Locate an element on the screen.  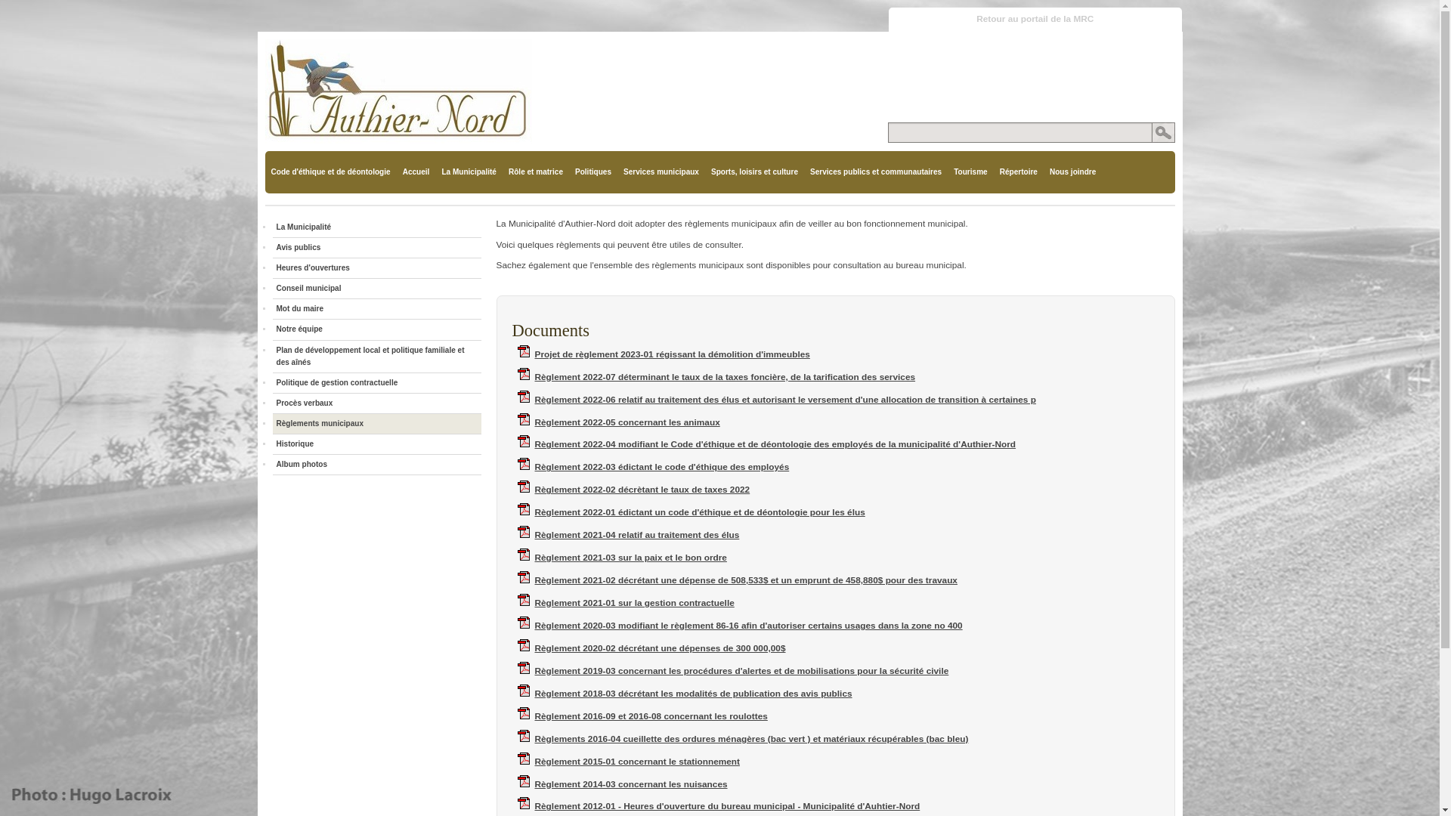
Historique is located at coordinates (377, 444).